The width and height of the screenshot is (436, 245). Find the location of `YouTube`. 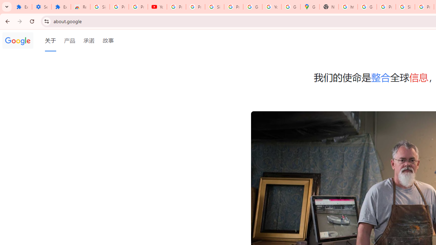

YouTube is located at coordinates (157, 7).